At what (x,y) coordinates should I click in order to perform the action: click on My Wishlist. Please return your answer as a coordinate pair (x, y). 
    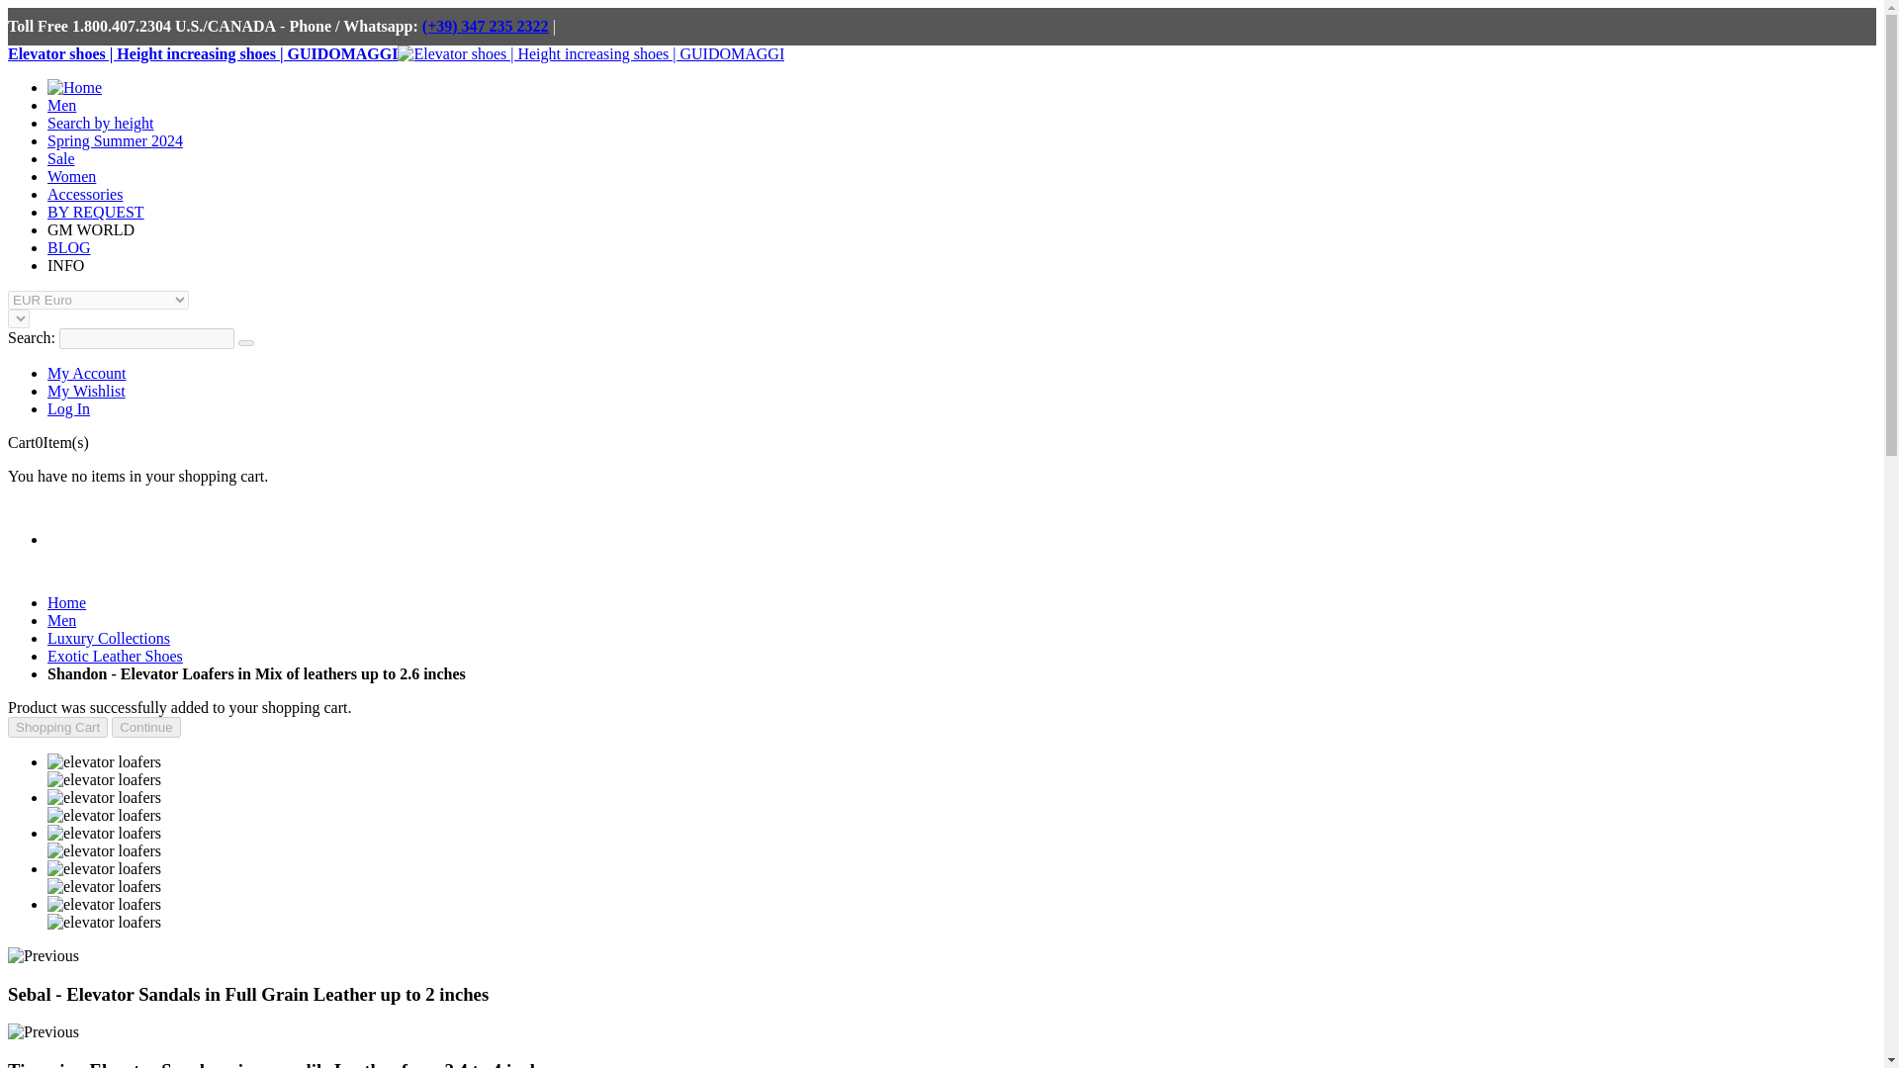
    Looking at the image, I should click on (86, 390).